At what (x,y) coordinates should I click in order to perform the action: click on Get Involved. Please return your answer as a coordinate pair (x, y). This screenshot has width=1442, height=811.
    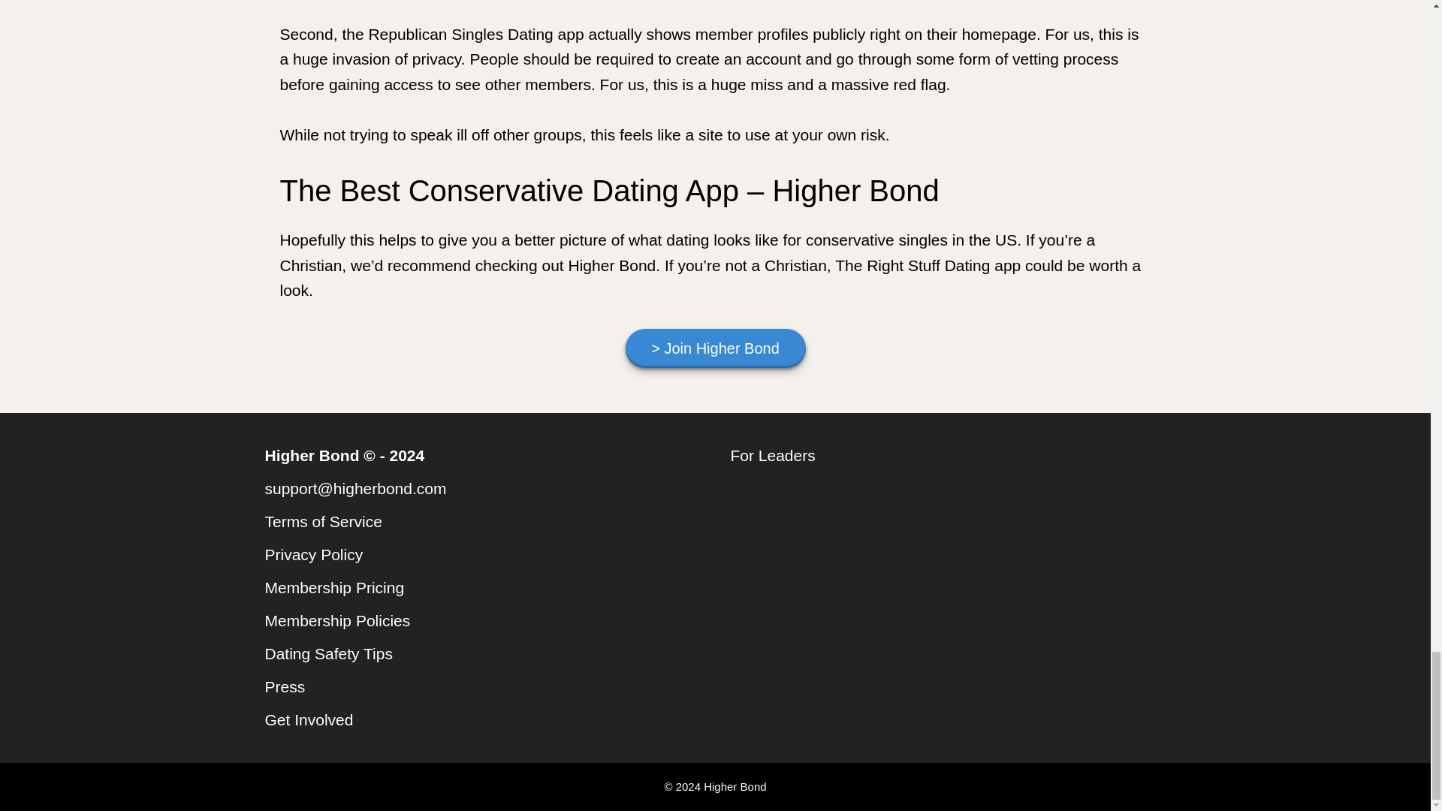
    Looking at the image, I should click on (308, 719).